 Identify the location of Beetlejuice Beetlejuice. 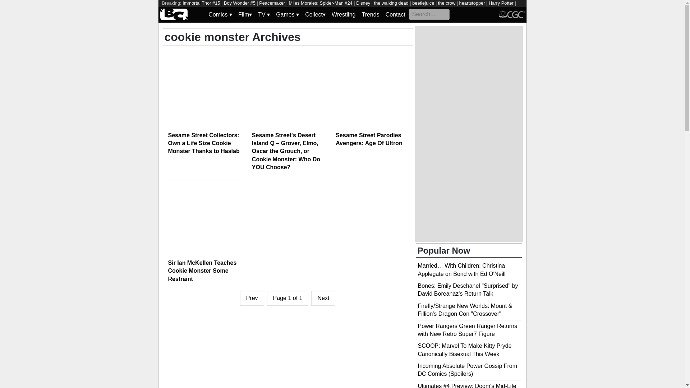
(185, 9).